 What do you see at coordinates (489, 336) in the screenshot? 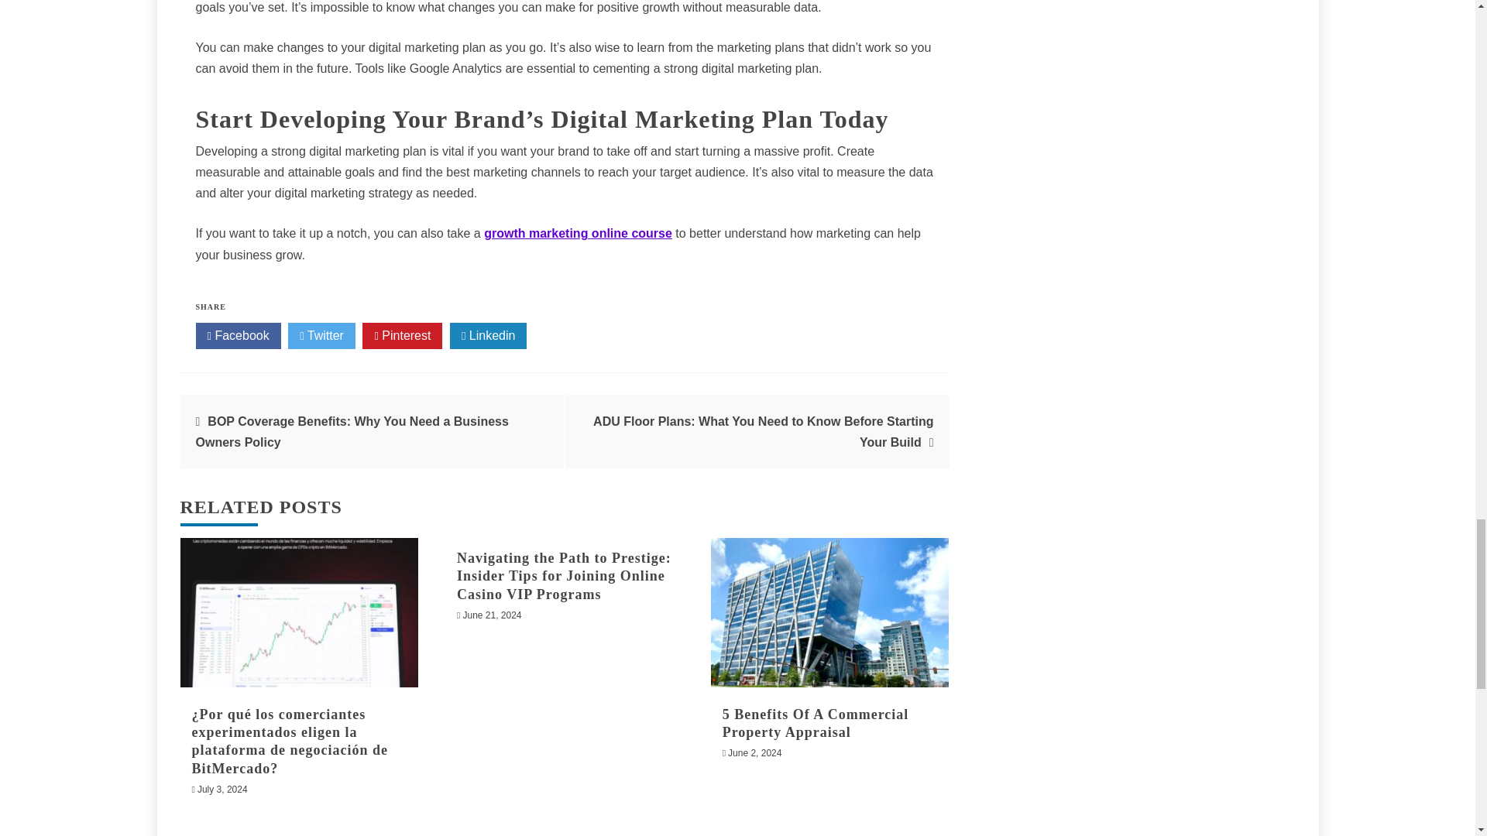
I see `Linkedin` at bounding box center [489, 336].